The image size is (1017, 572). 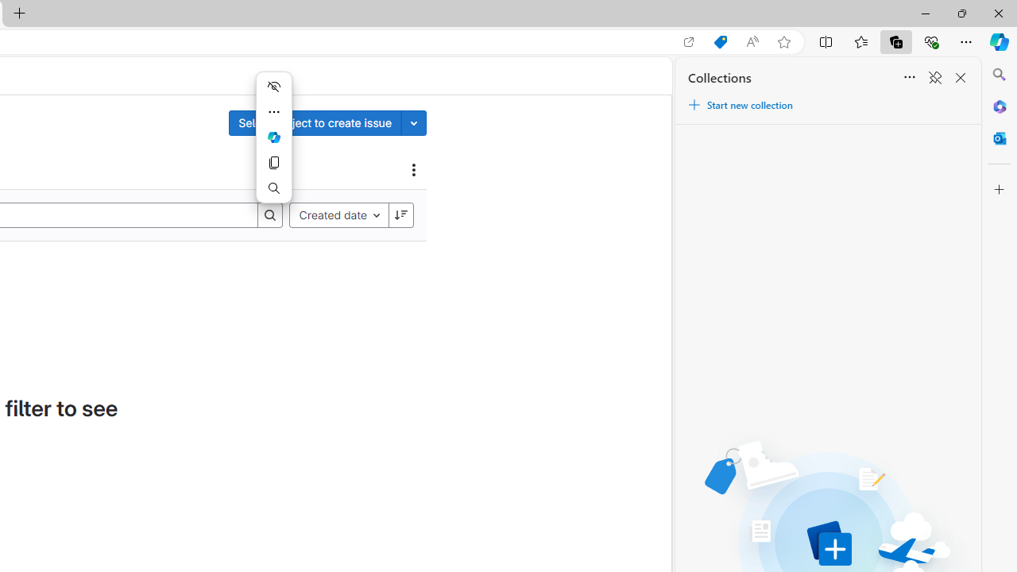 I want to click on Hide menu, so click(x=273, y=86).